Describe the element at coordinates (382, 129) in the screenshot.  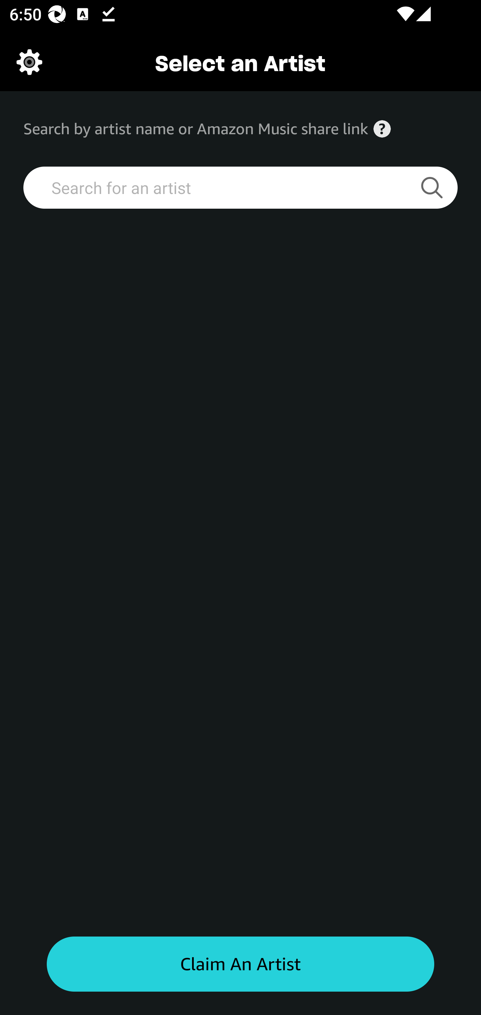
I see `Help  icon` at that location.